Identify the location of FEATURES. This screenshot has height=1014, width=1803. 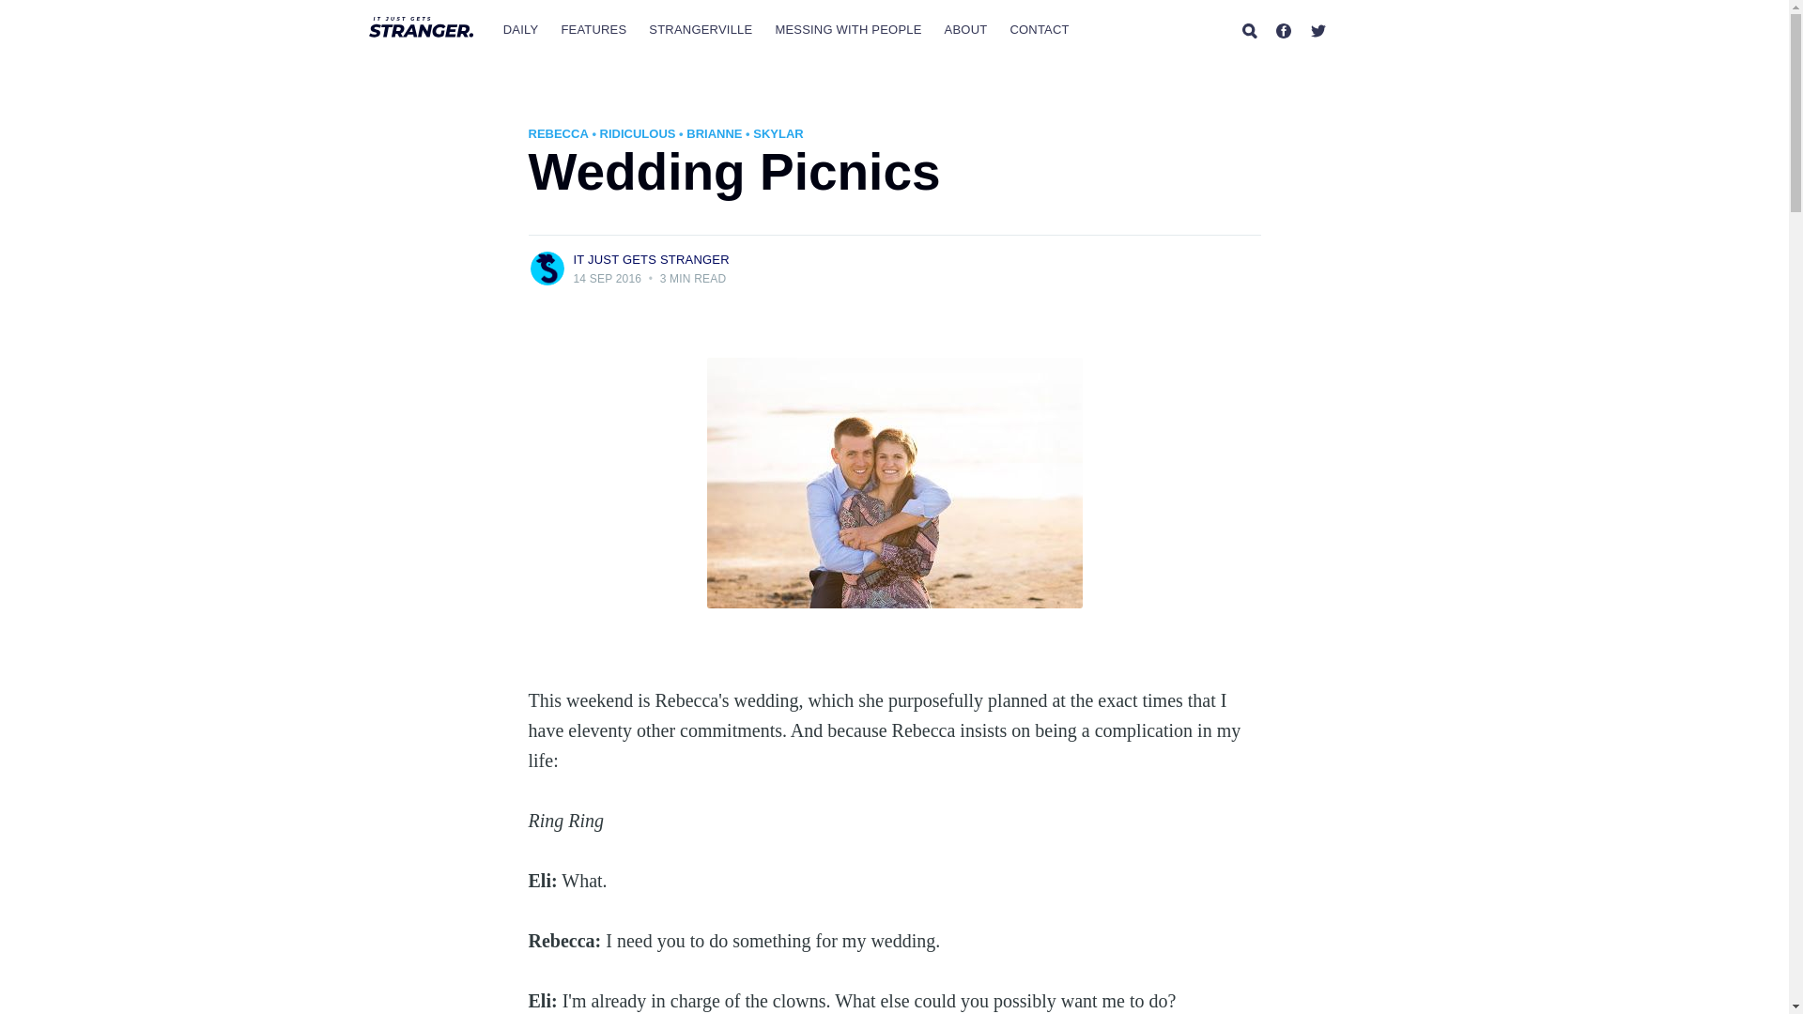
(593, 30).